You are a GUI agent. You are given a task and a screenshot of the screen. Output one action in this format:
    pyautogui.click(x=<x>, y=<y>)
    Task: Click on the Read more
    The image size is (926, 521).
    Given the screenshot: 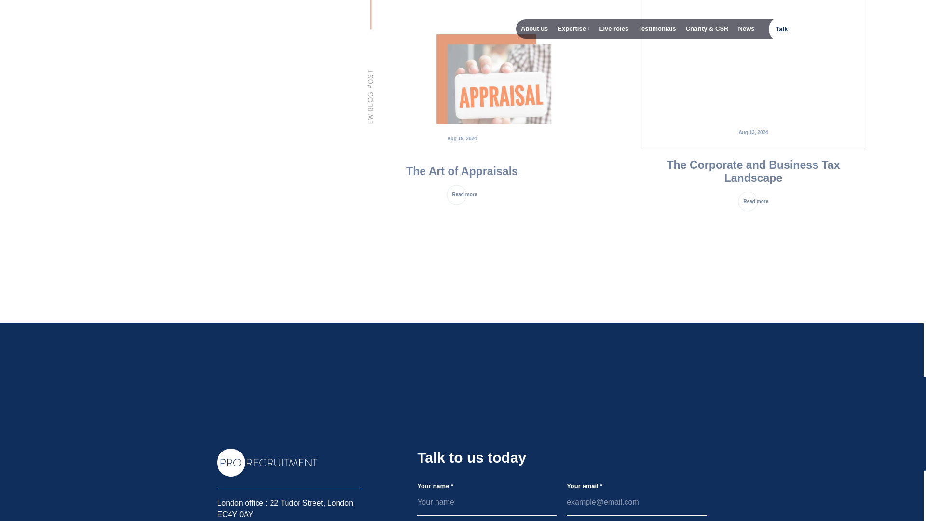 What is the action you would take?
    pyautogui.click(x=466, y=198)
    